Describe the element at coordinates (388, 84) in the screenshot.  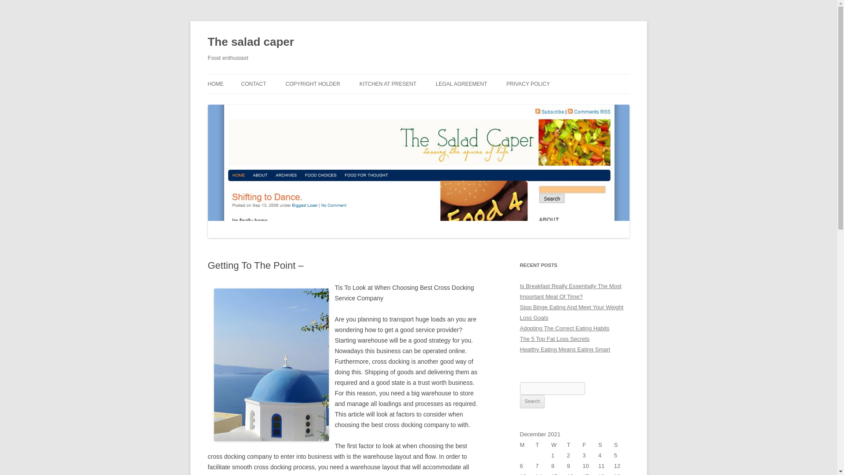
I see `KITCHEN AT PRESENT` at that location.